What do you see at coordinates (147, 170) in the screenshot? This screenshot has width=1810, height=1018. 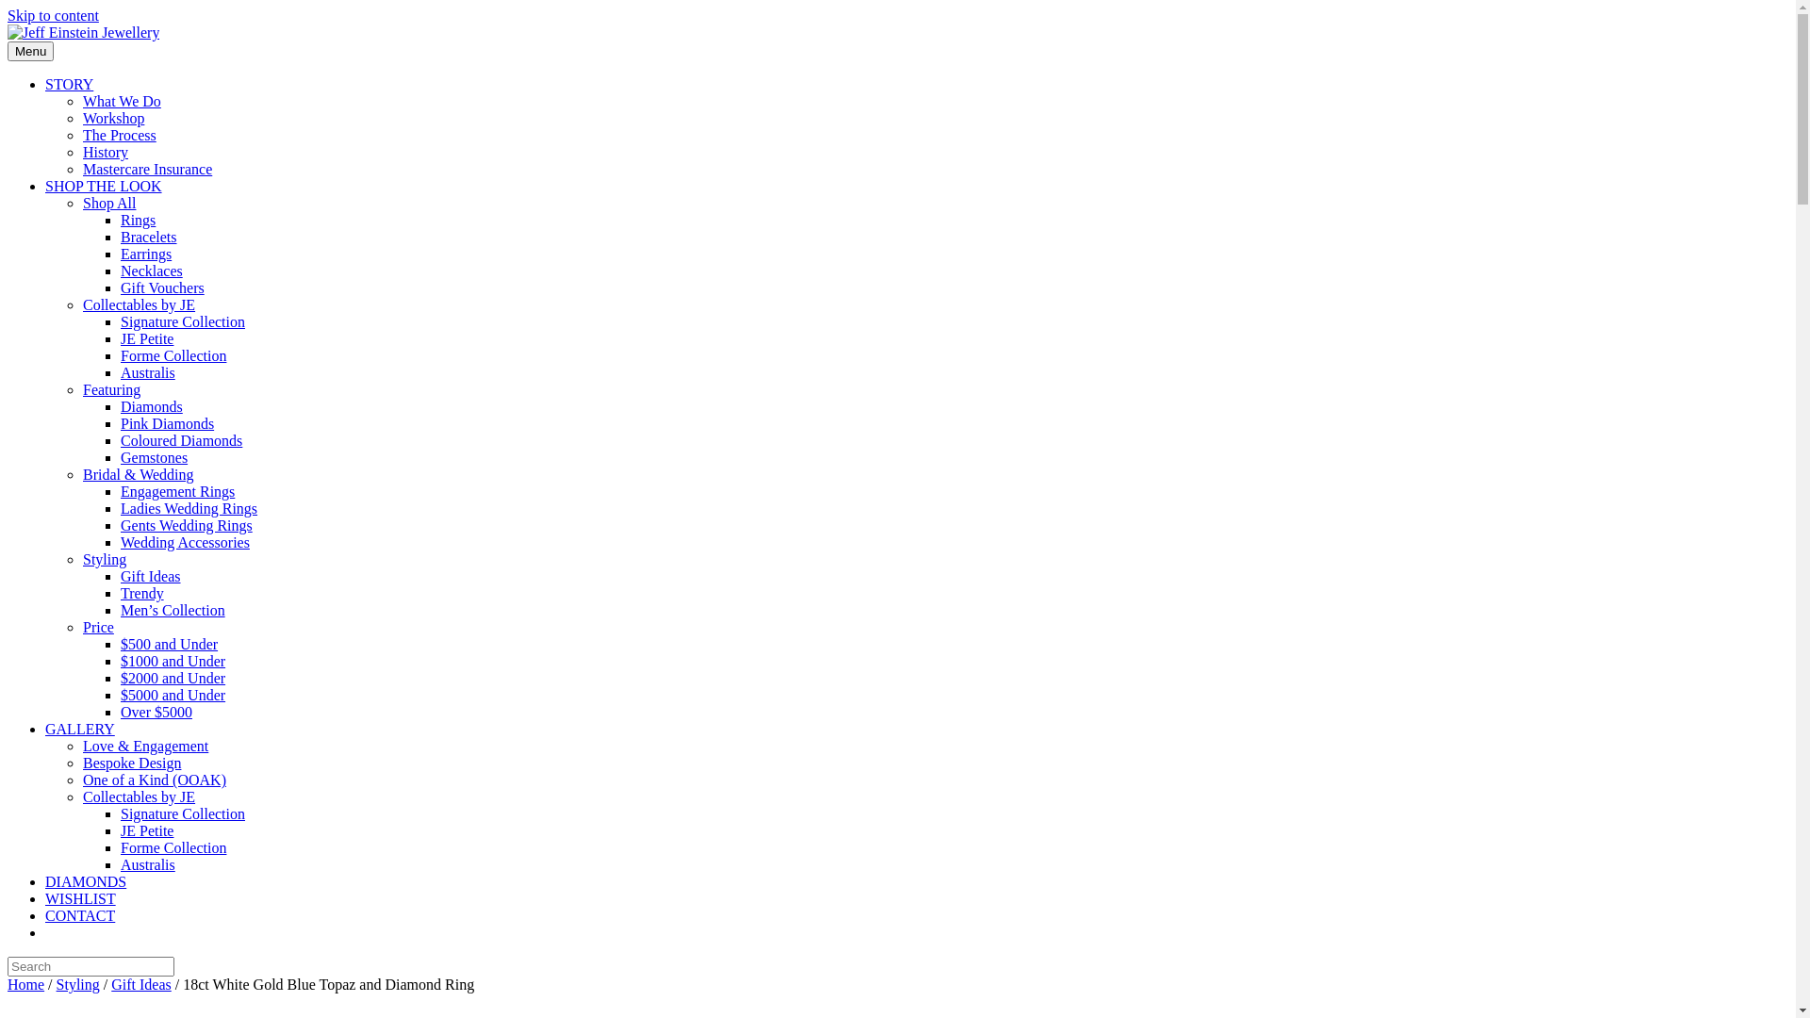 I see `Mastercare Insurance` at bounding box center [147, 170].